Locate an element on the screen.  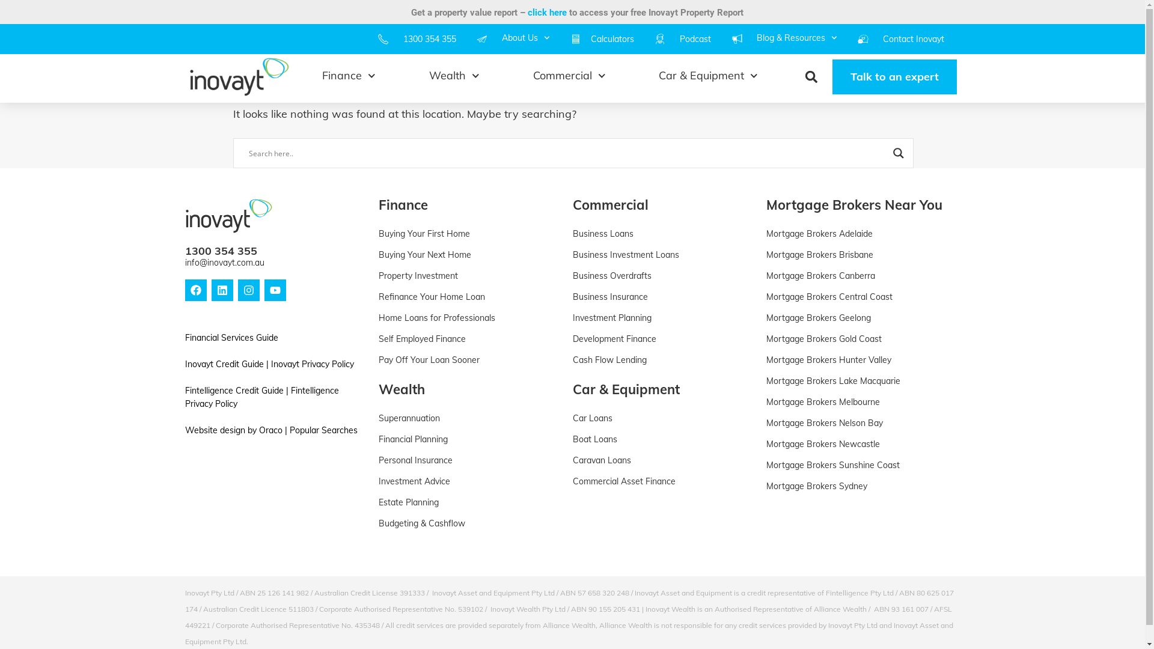
Calculators is located at coordinates (612, 39).